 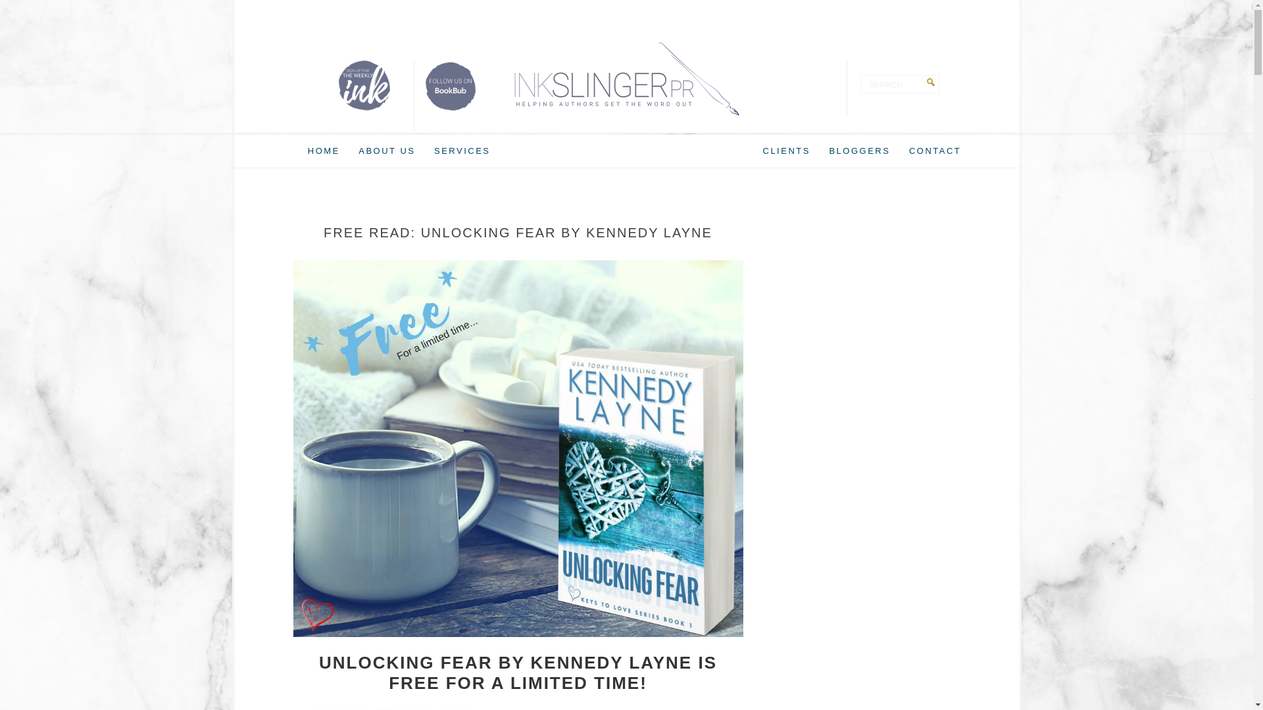 What do you see at coordinates (859, 151) in the screenshot?
I see `BLOGGERS` at bounding box center [859, 151].